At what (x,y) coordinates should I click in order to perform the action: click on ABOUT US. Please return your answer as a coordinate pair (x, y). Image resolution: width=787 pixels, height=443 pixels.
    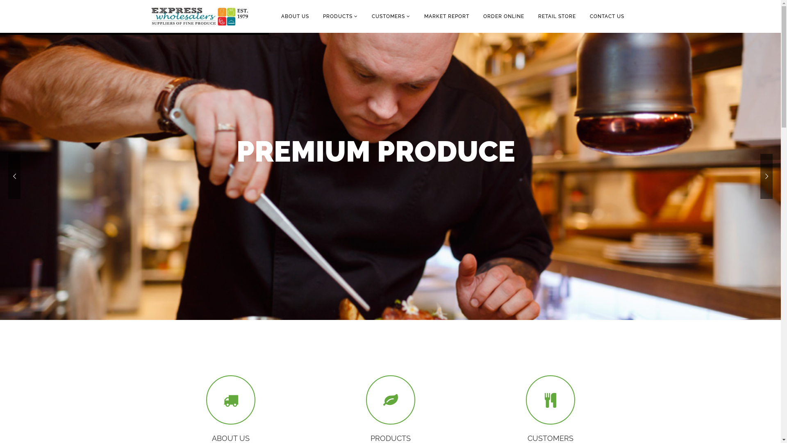
    Looking at the image, I should click on (295, 16).